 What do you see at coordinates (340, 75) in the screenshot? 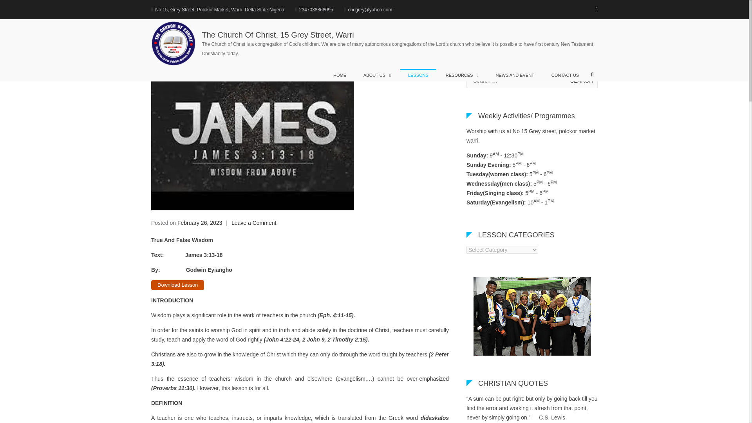
I see `HOME` at bounding box center [340, 75].